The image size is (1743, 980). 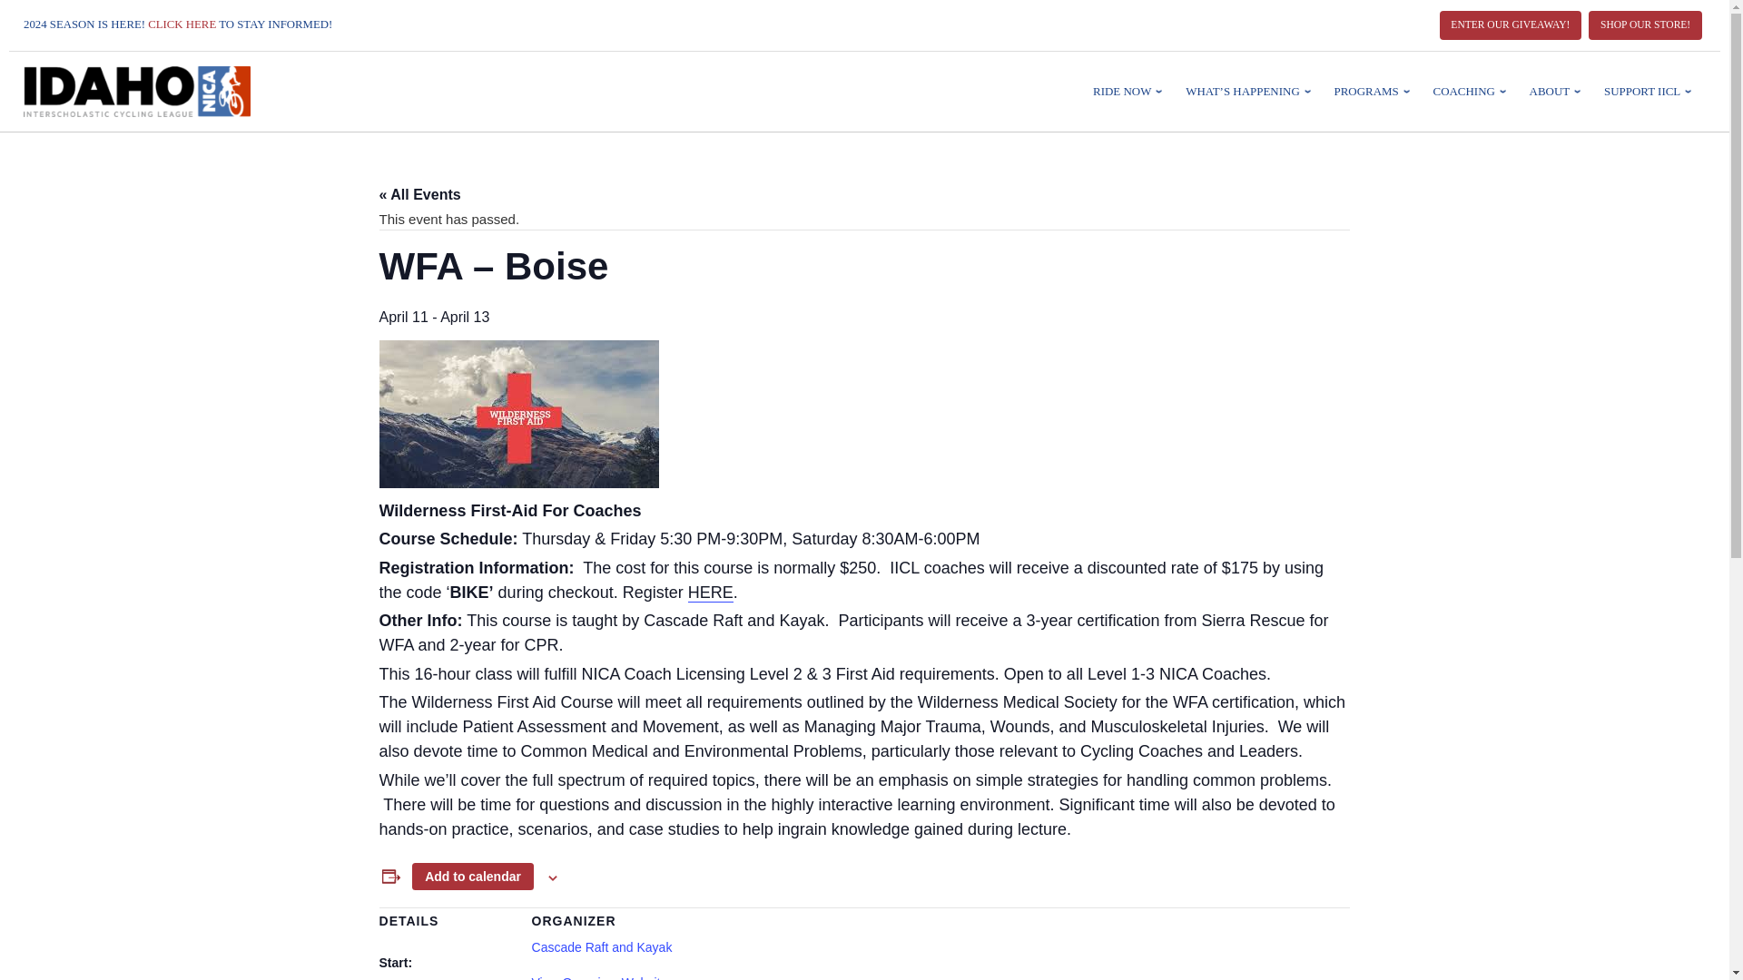 I want to click on PROGRAMS, so click(x=1373, y=91).